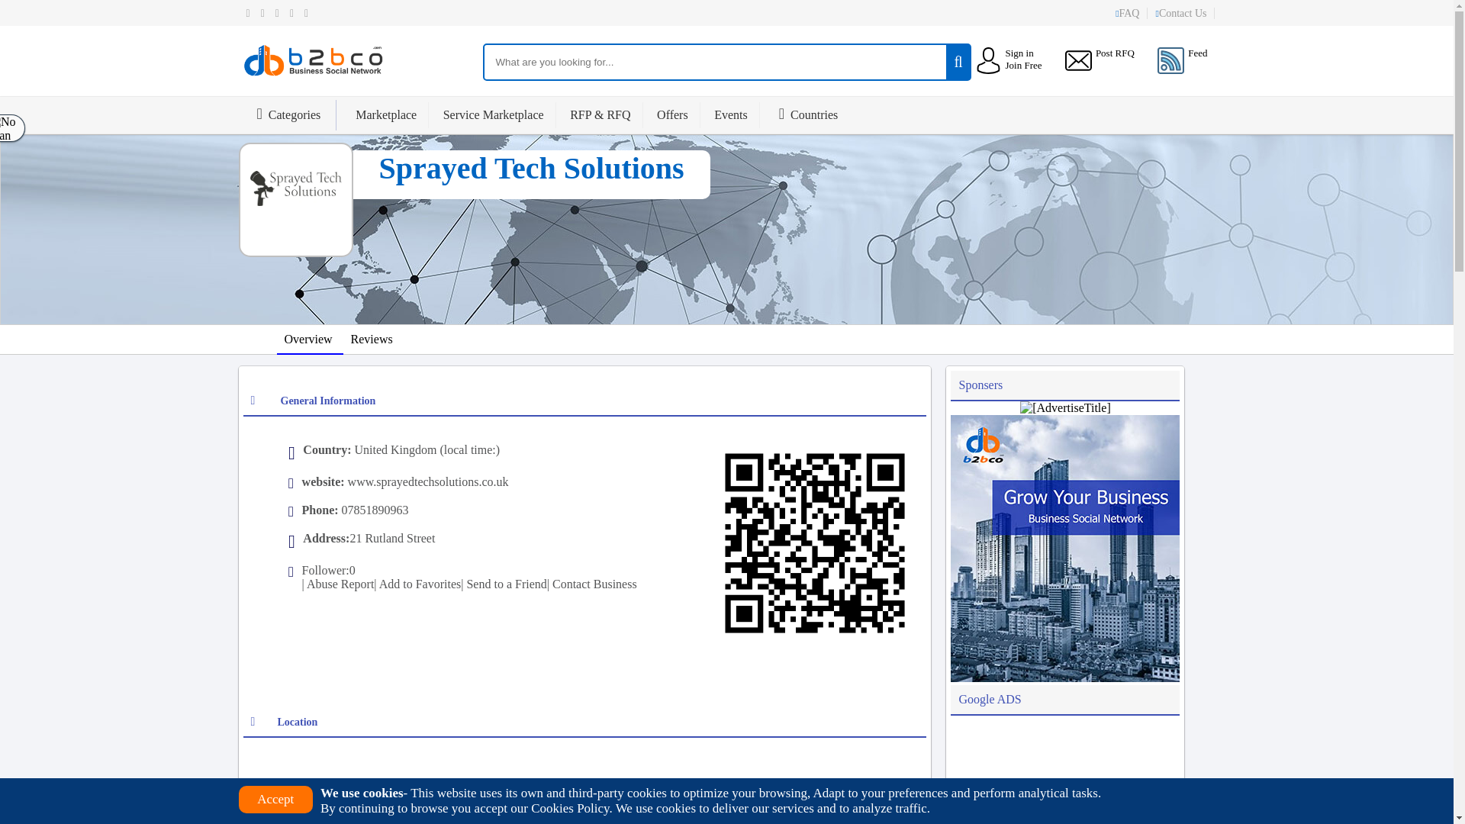  What do you see at coordinates (1131, 12) in the screenshot?
I see `Questions you often ask` at bounding box center [1131, 12].